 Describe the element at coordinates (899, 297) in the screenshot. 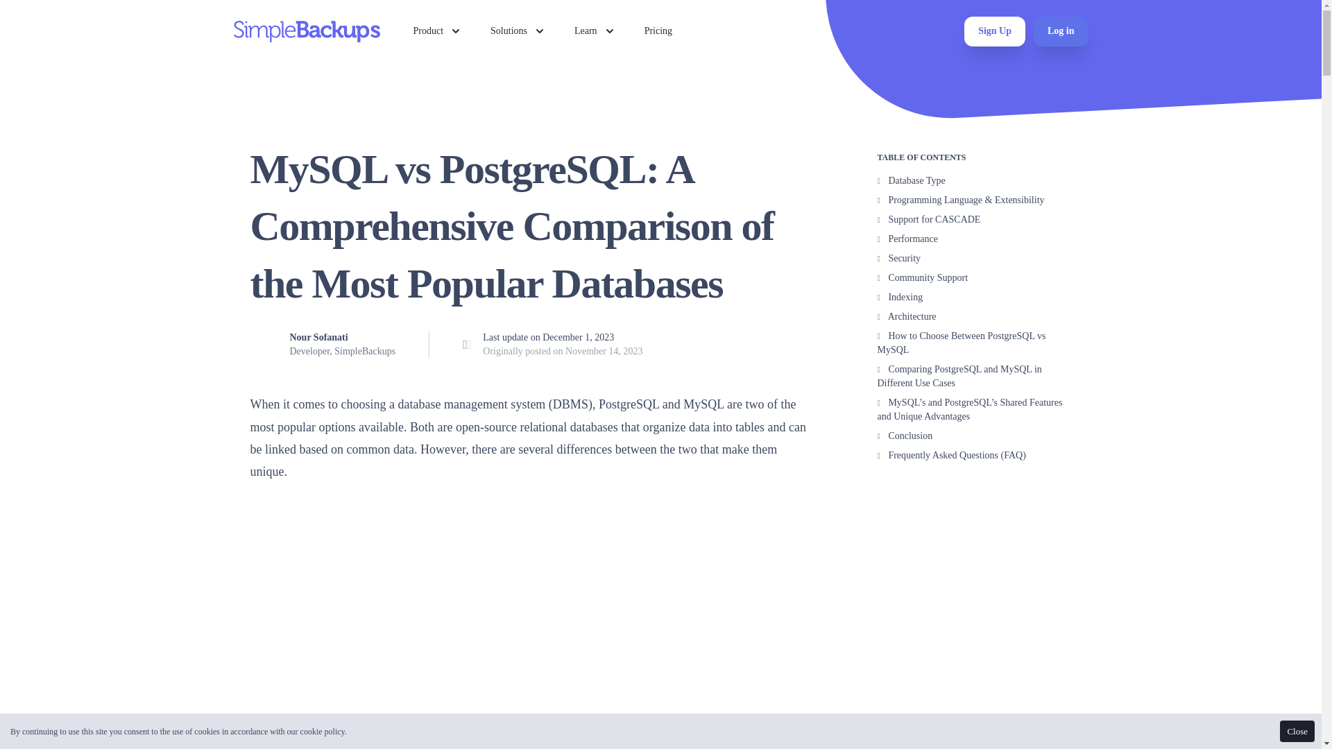

I see `Indexing` at that location.